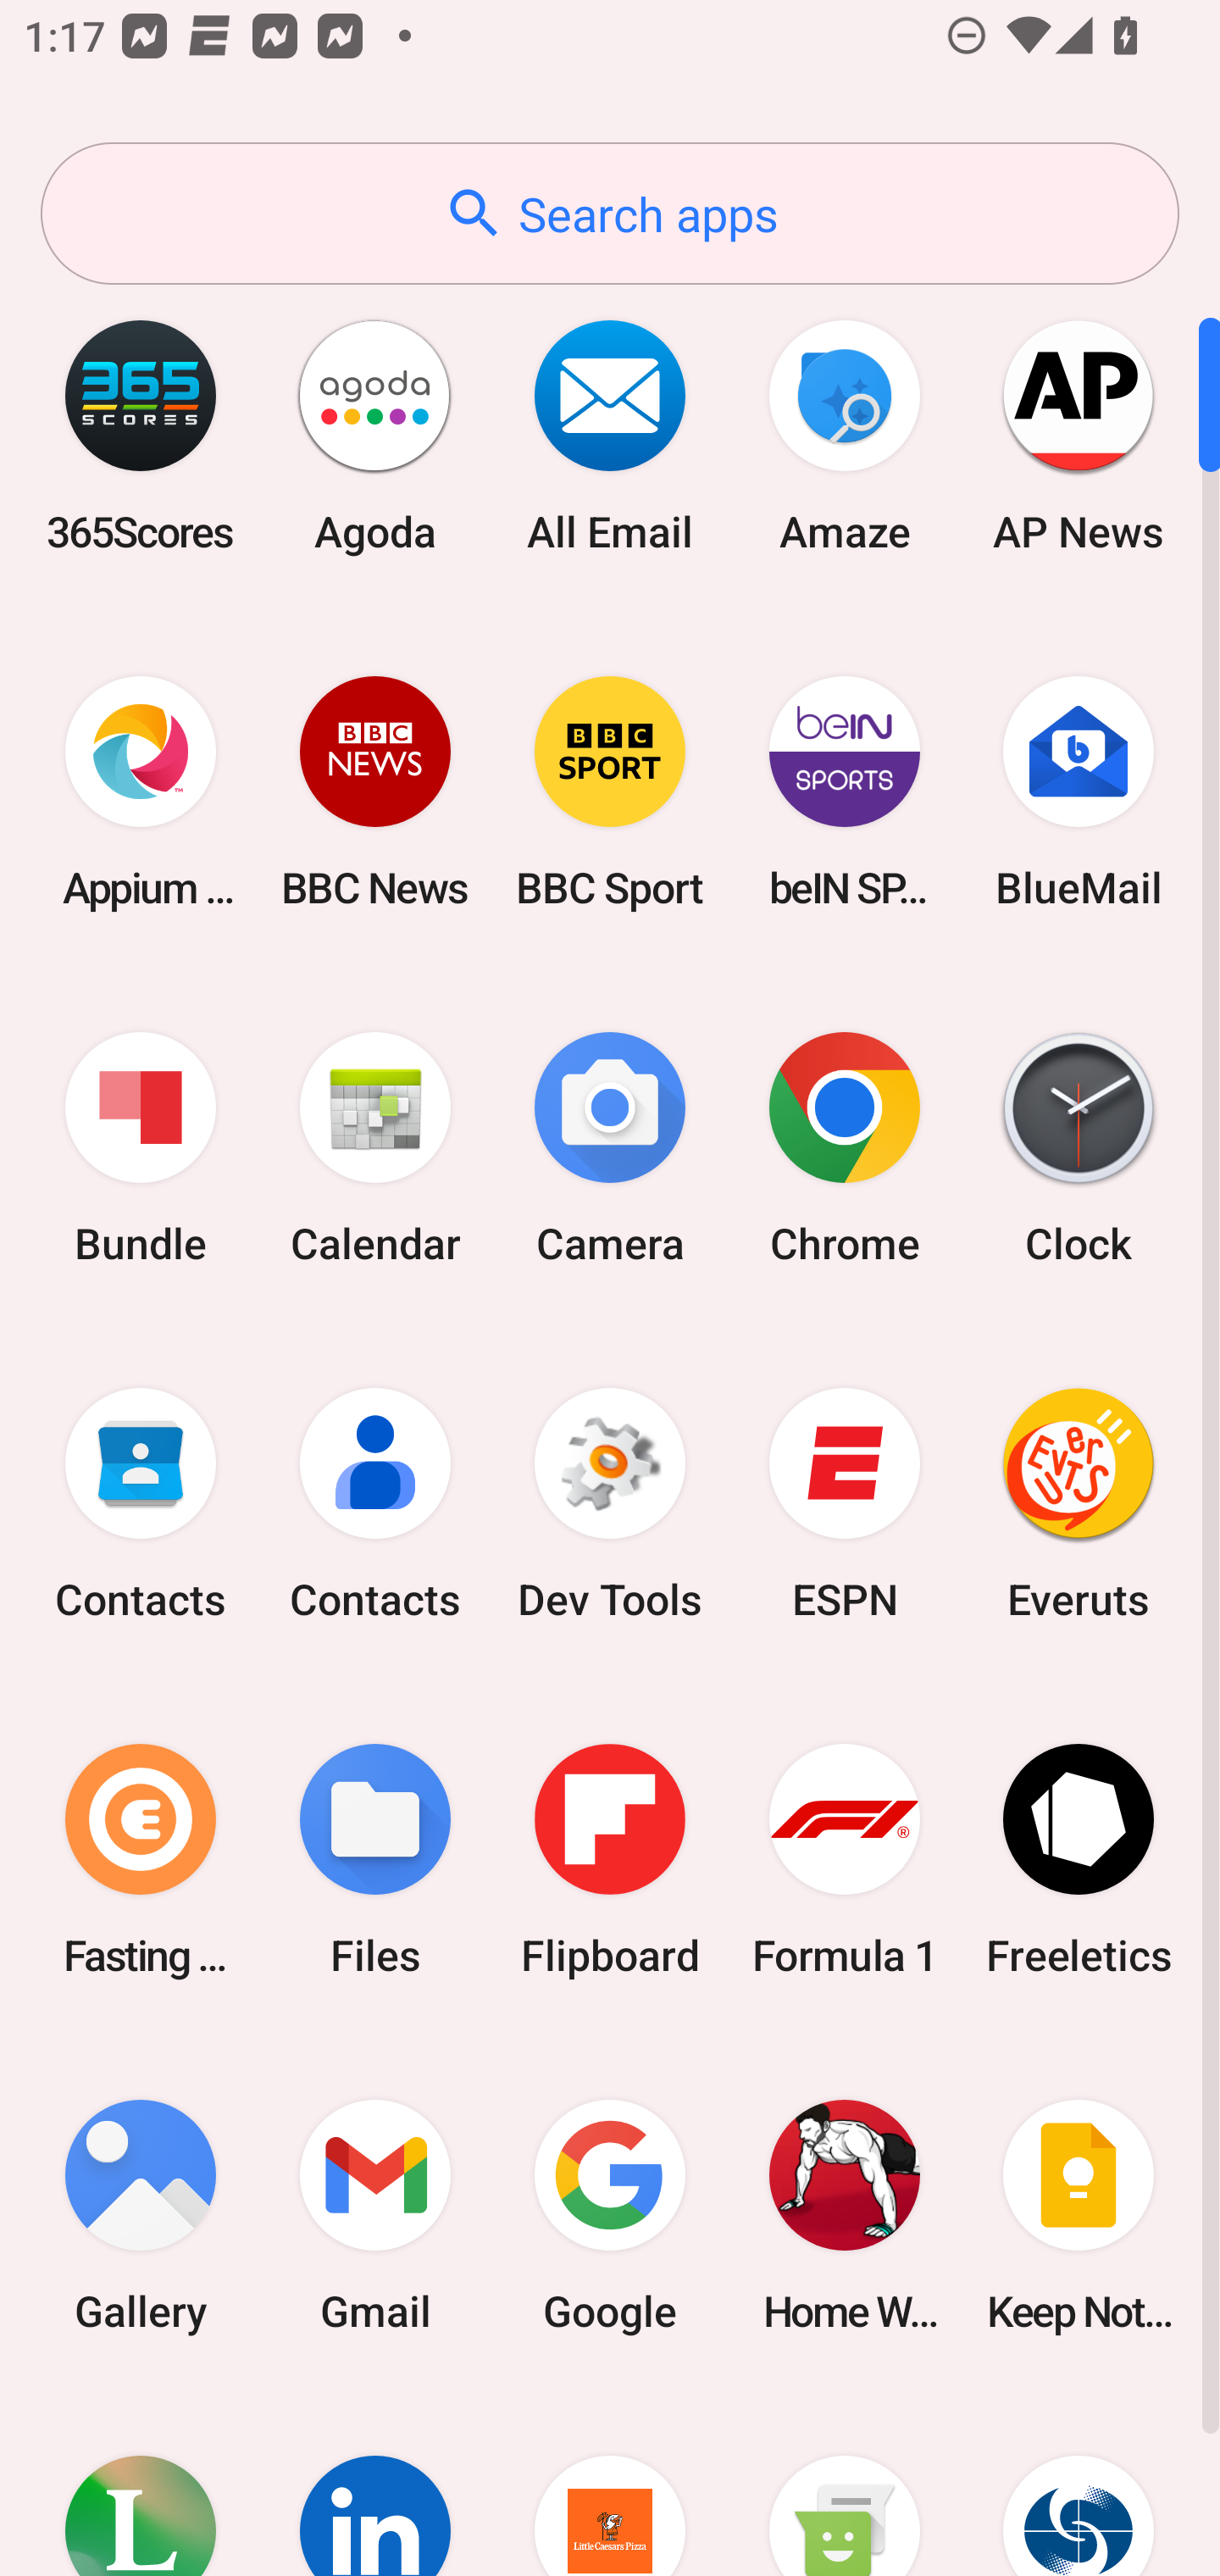 The image size is (1220, 2576). Describe the element at coordinates (610, 1149) in the screenshot. I see `Camera` at that location.